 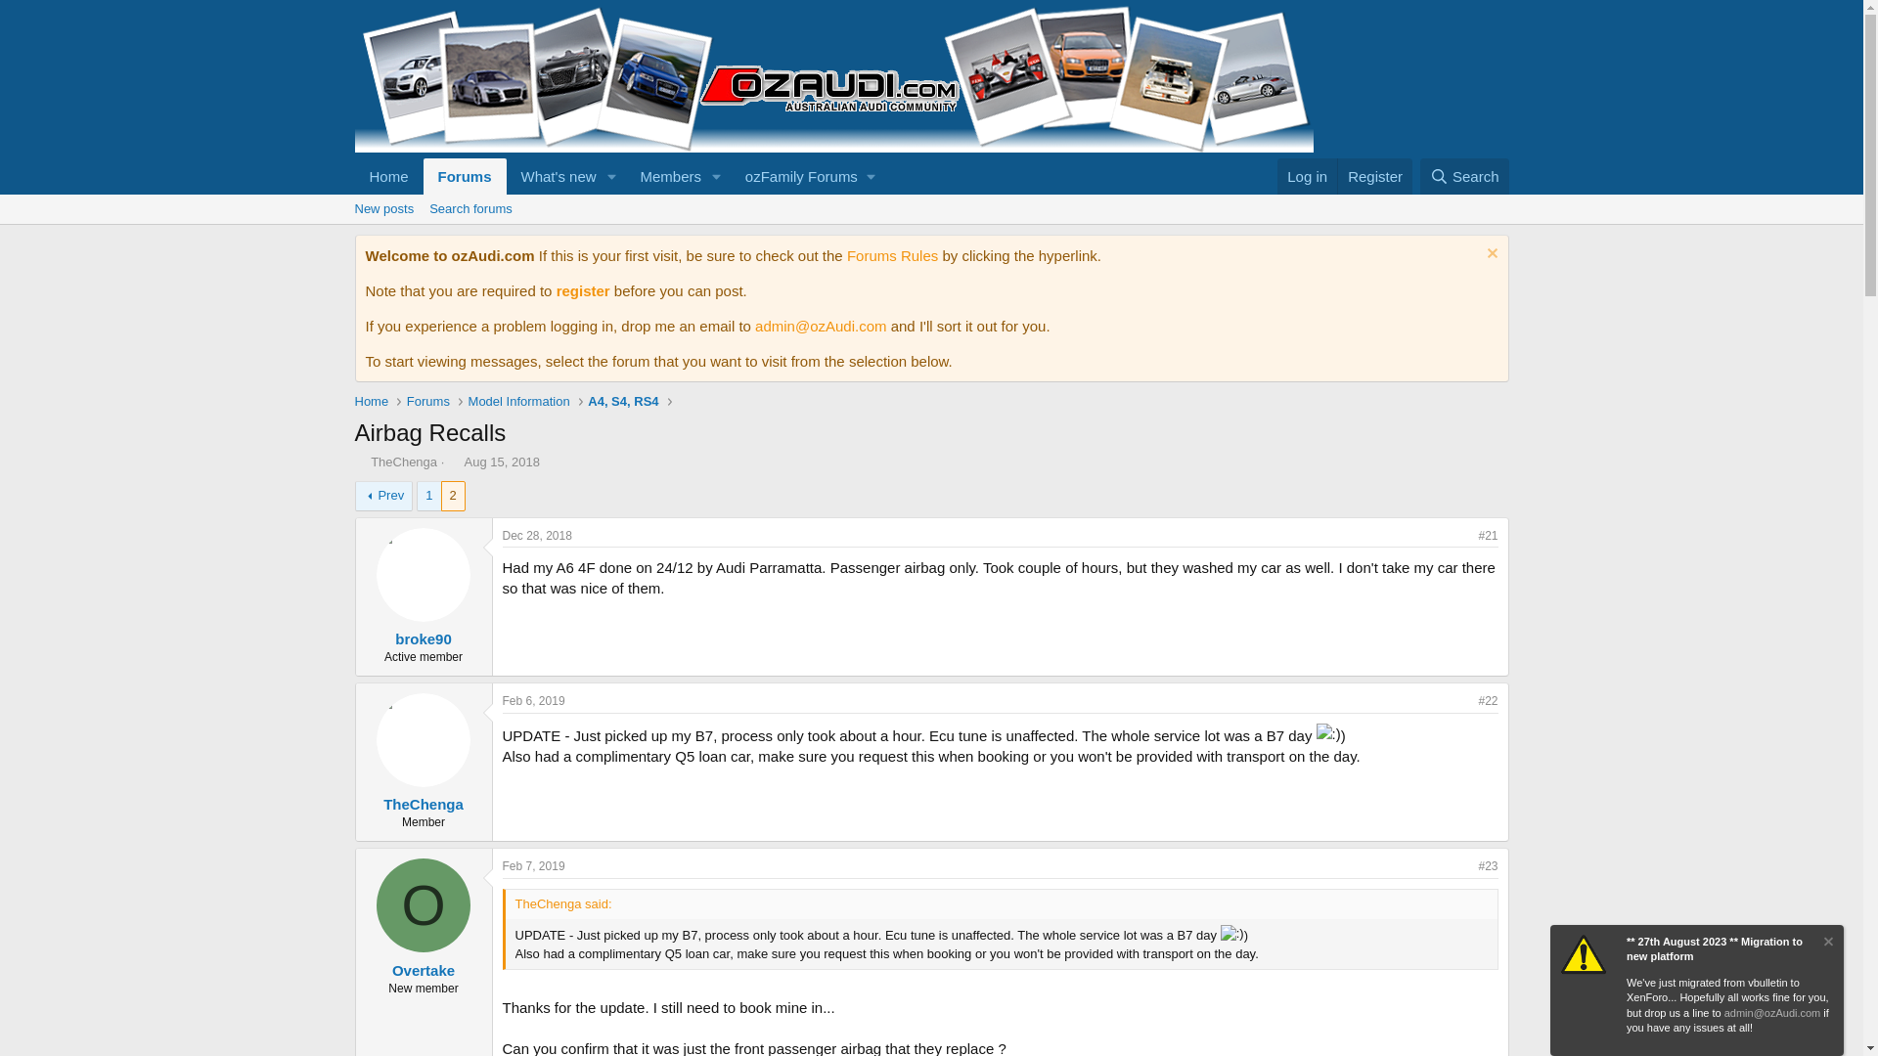 I want to click on Forums, so click(x=1307, y=176).